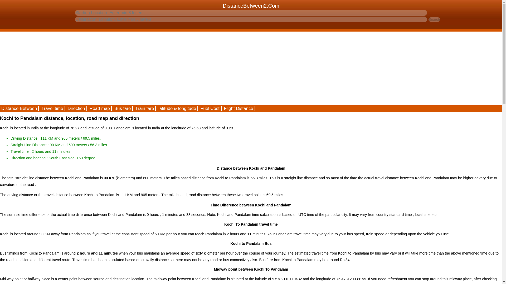 The width and height of the screenshot is (506, 284). What do you see at coordinates (145, 108) in the screenshot?
I see `Train fare` at bounding box center [145, 108].